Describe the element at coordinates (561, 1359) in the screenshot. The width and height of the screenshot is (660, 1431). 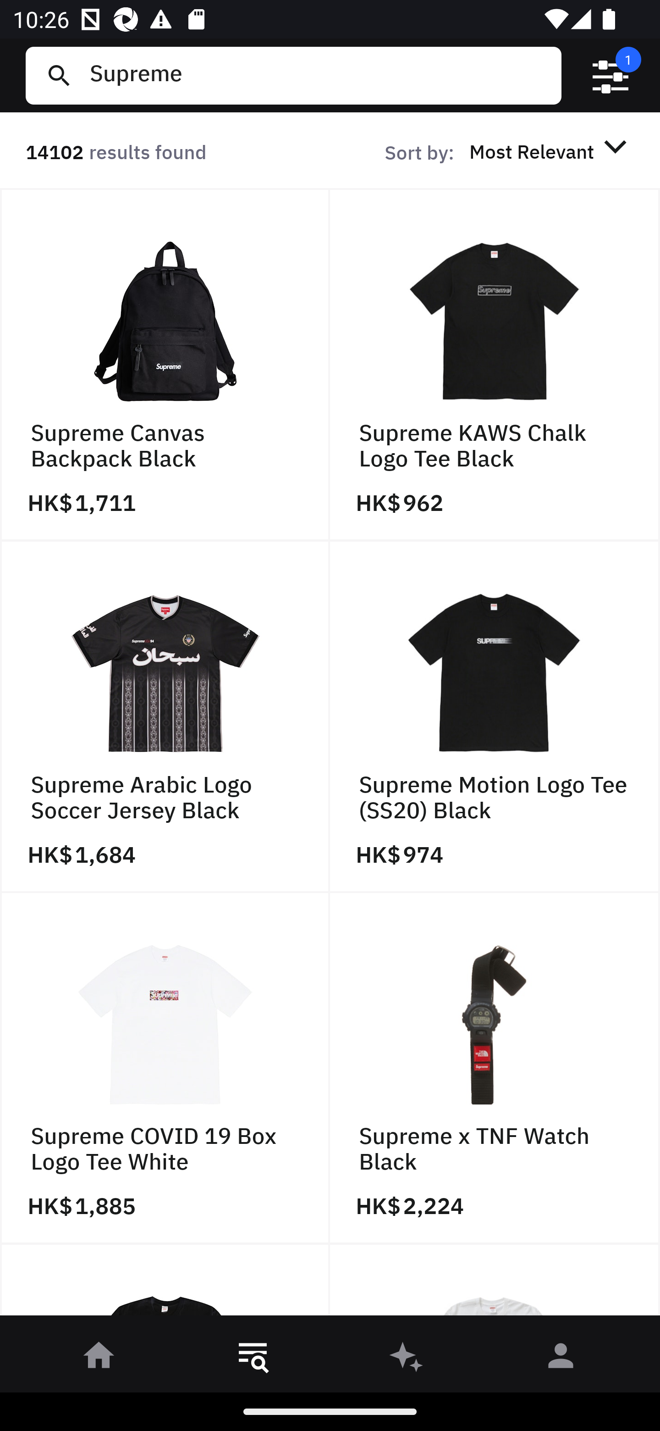
I see `󰀄` at that location.